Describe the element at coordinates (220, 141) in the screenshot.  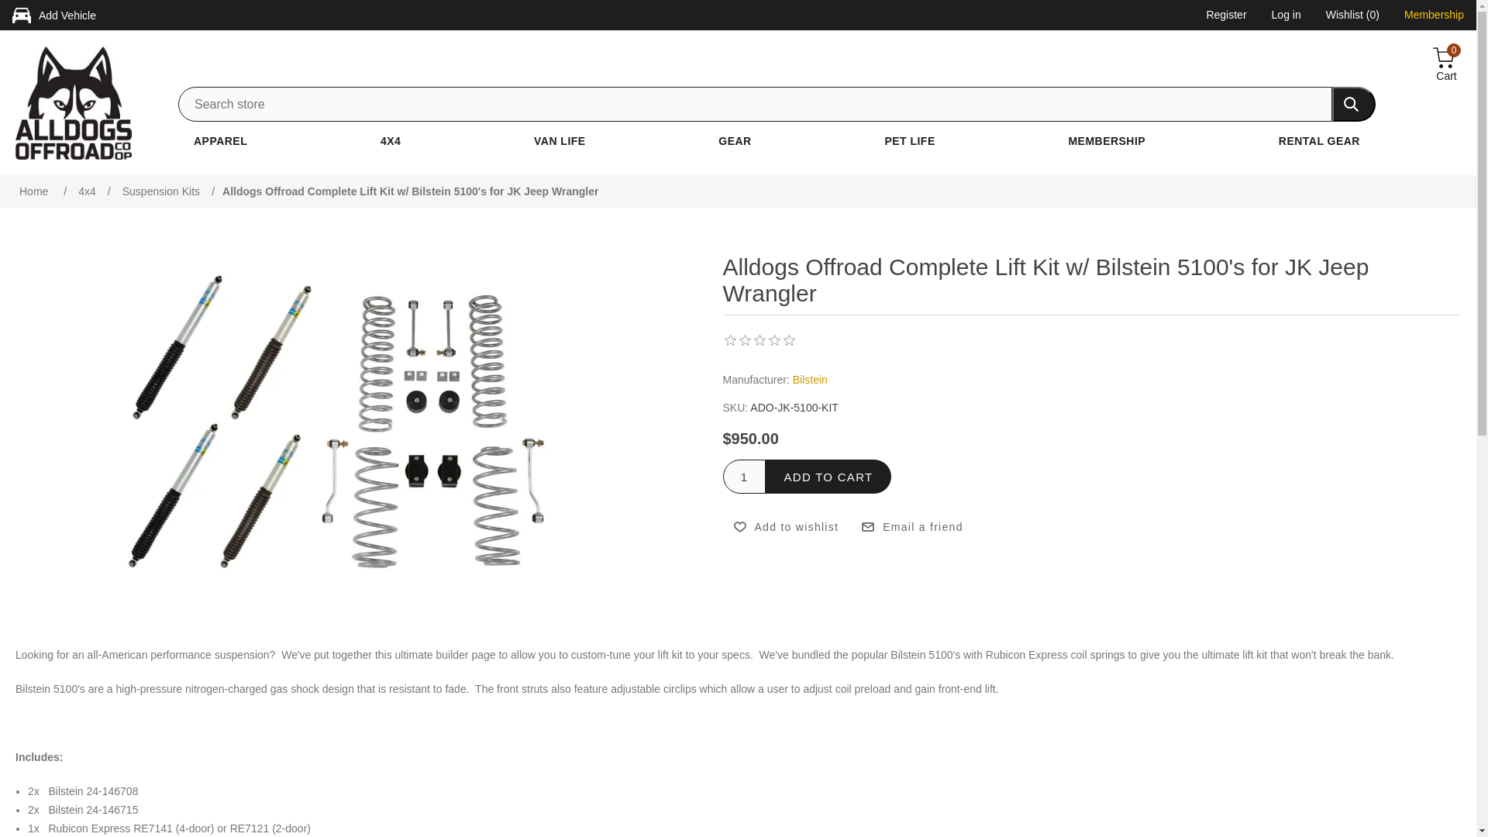
I see `APPAREL` at that location.